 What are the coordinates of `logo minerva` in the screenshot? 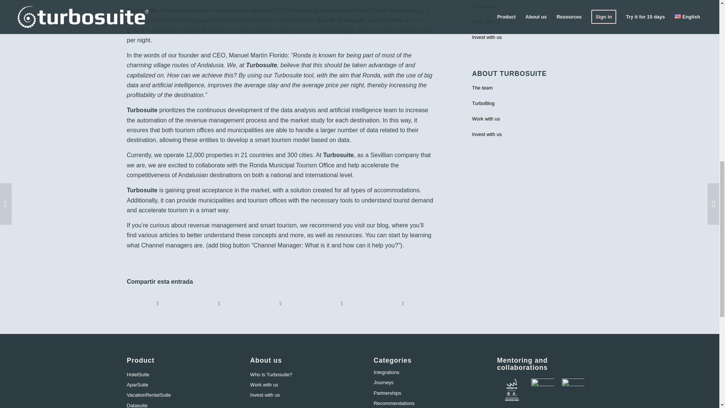 It's located at (512, 390).